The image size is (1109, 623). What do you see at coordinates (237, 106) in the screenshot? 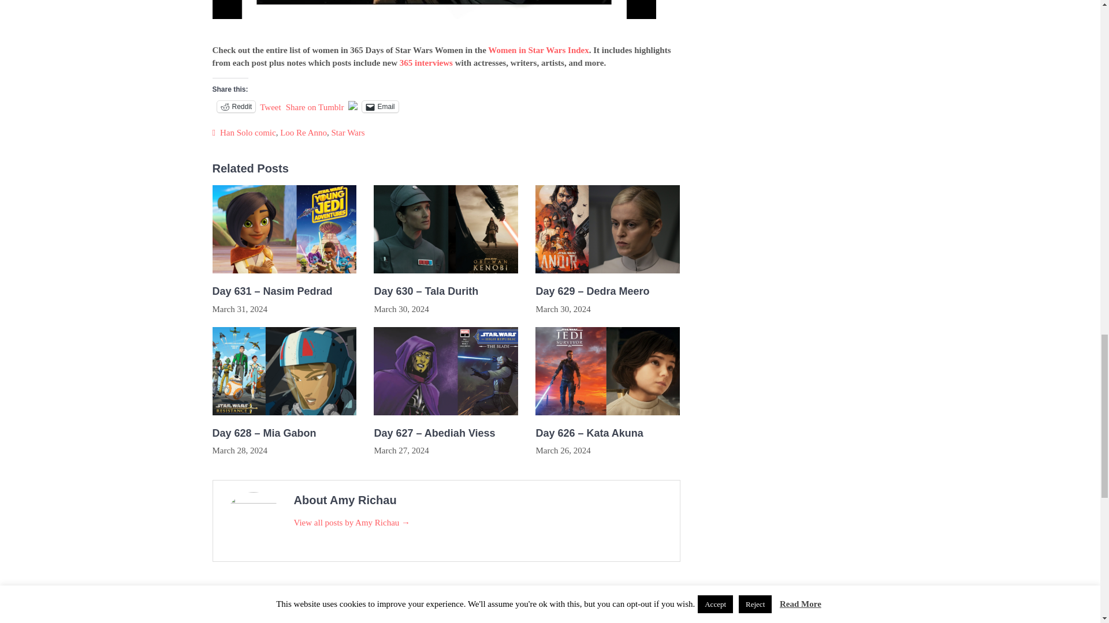
I see `Click to share on Reddit` at bounding box center [237, 106].